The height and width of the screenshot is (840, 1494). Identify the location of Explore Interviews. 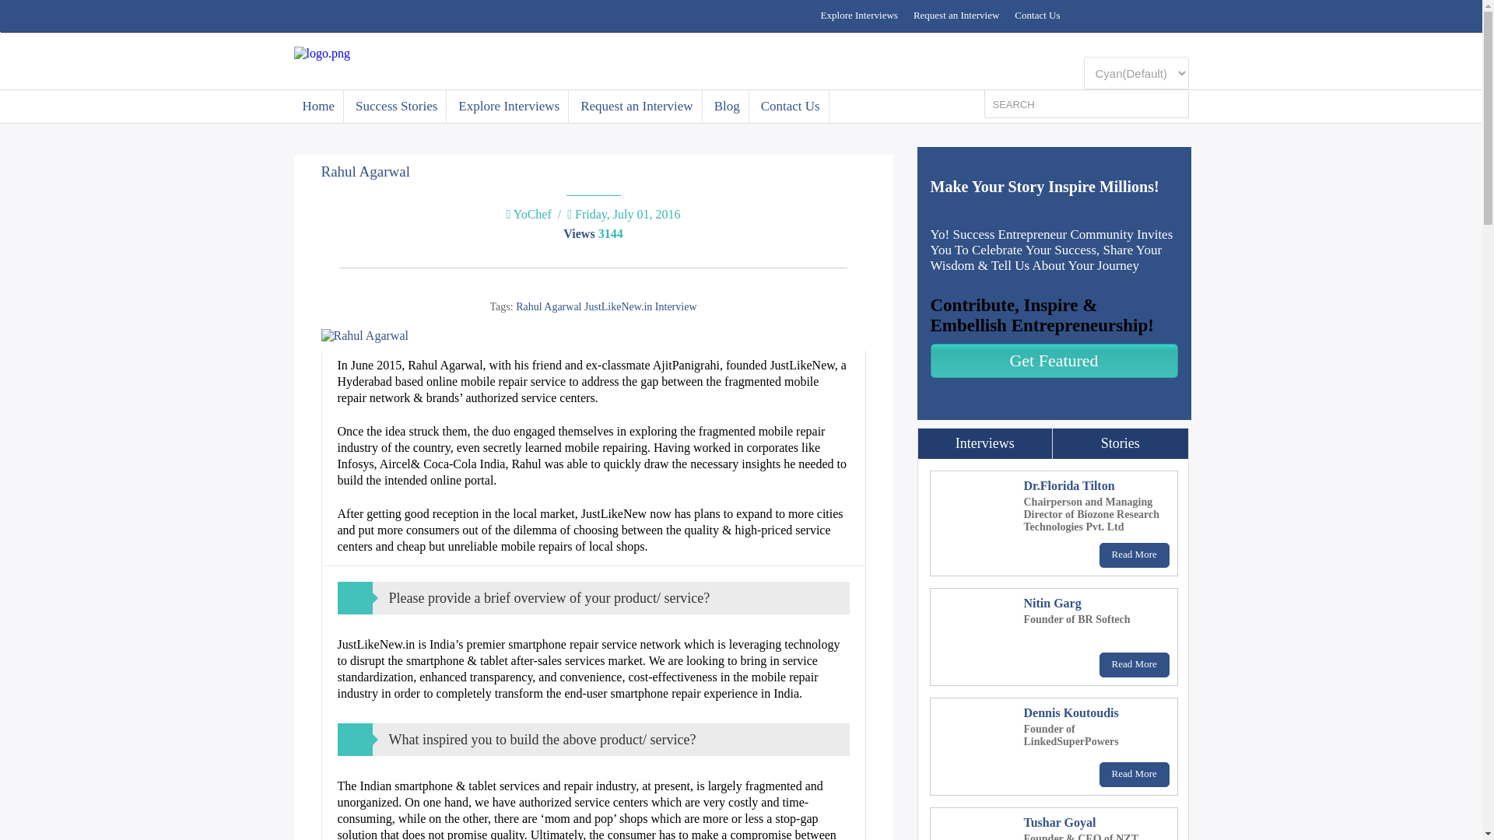
(859, 16).